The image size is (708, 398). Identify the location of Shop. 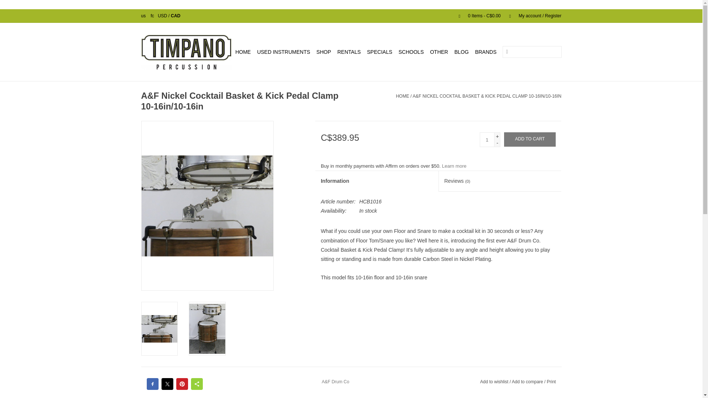
(324, 52).